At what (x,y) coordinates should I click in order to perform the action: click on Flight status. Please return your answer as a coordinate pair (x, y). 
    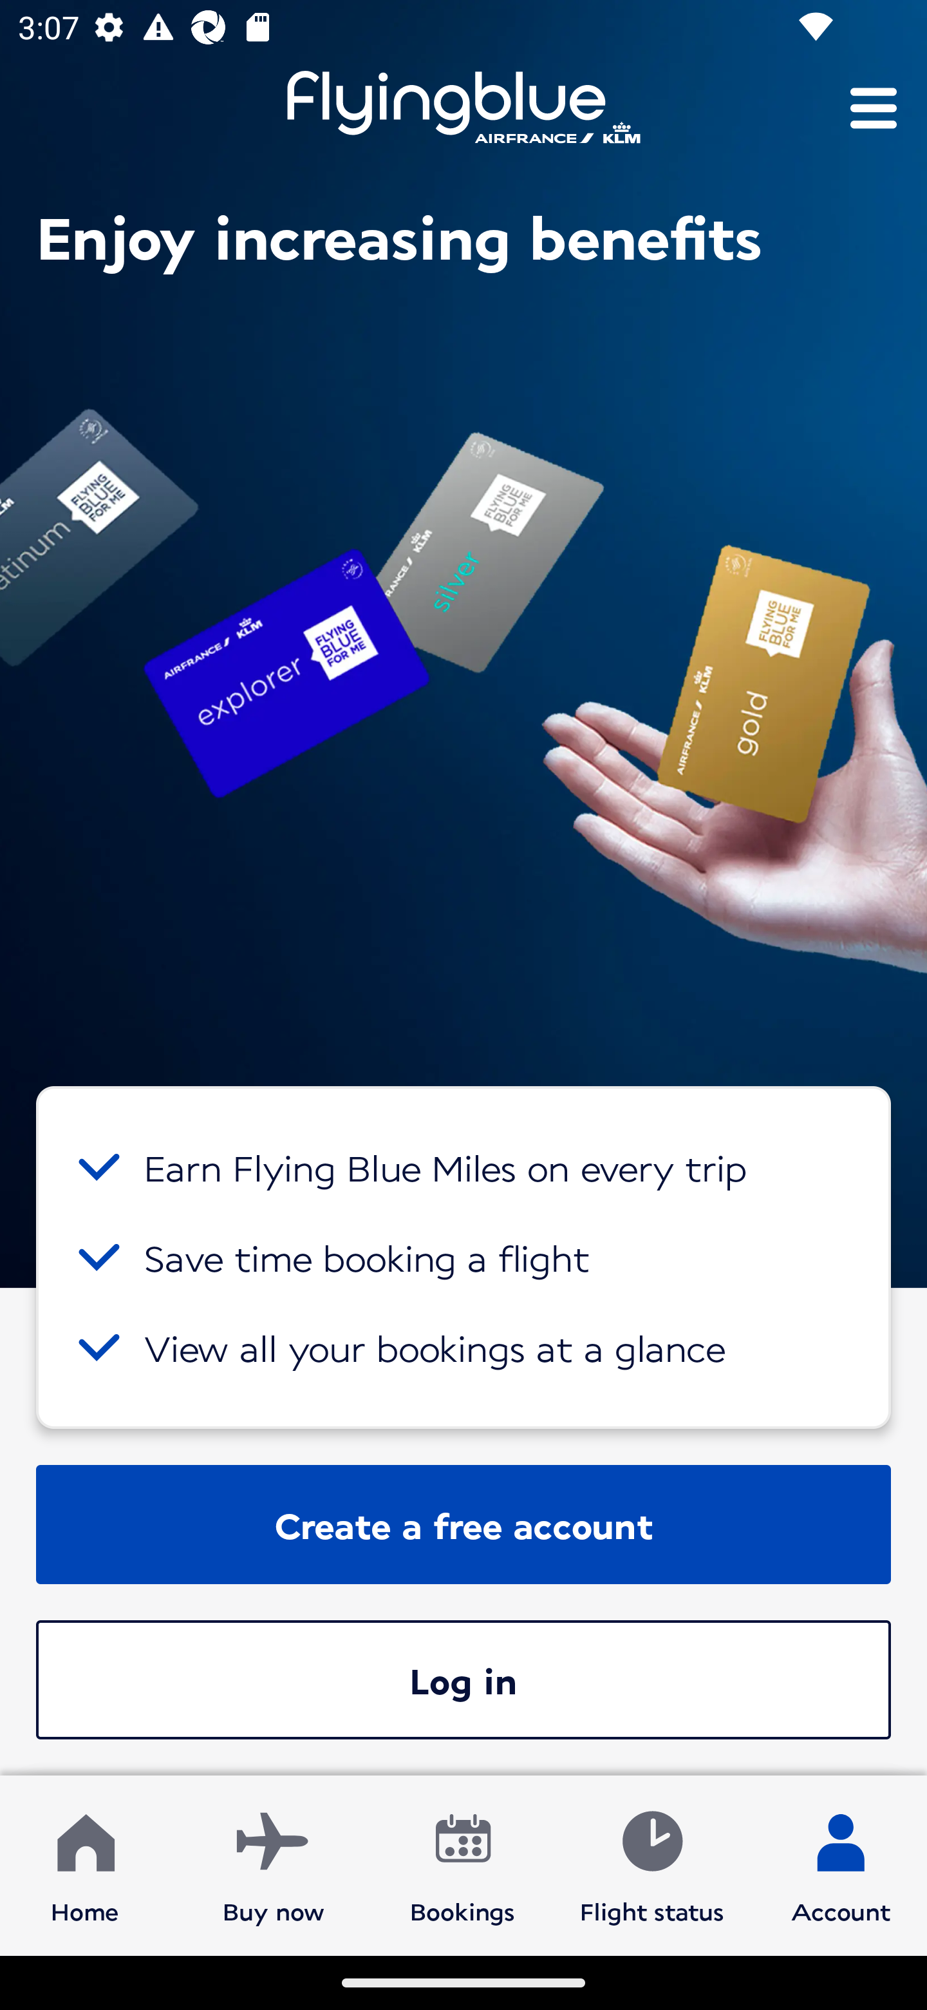
    Looking at the image, I should click on (651, 1864).